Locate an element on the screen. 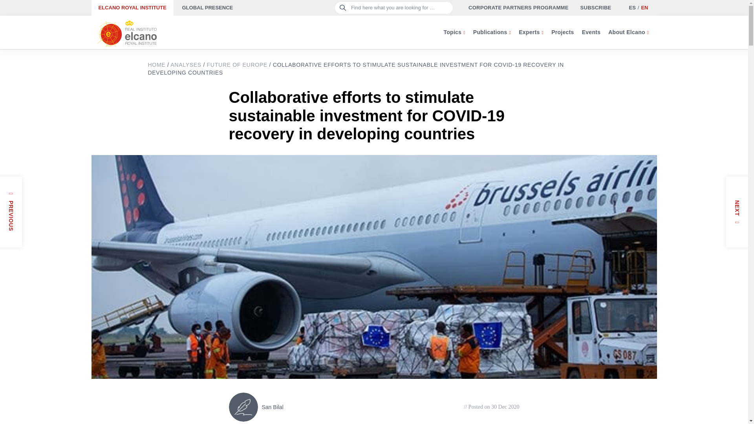  Posted on 23 Dec 2020 is located at coordinates (3, 232).